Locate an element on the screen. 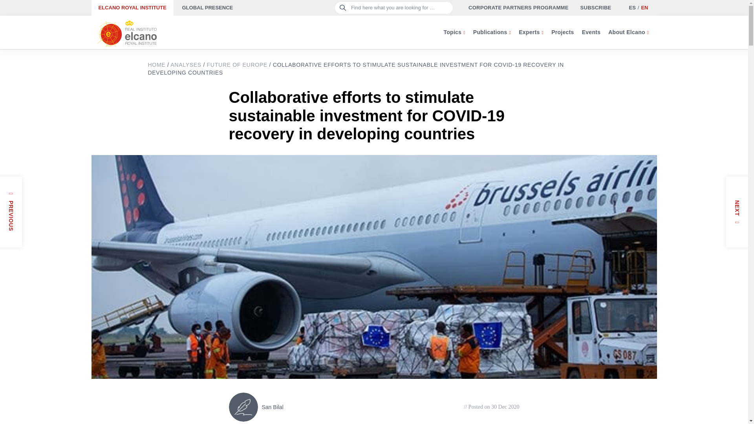  Posted on 23 Dec 2020 is located at coordinates (3, 232).